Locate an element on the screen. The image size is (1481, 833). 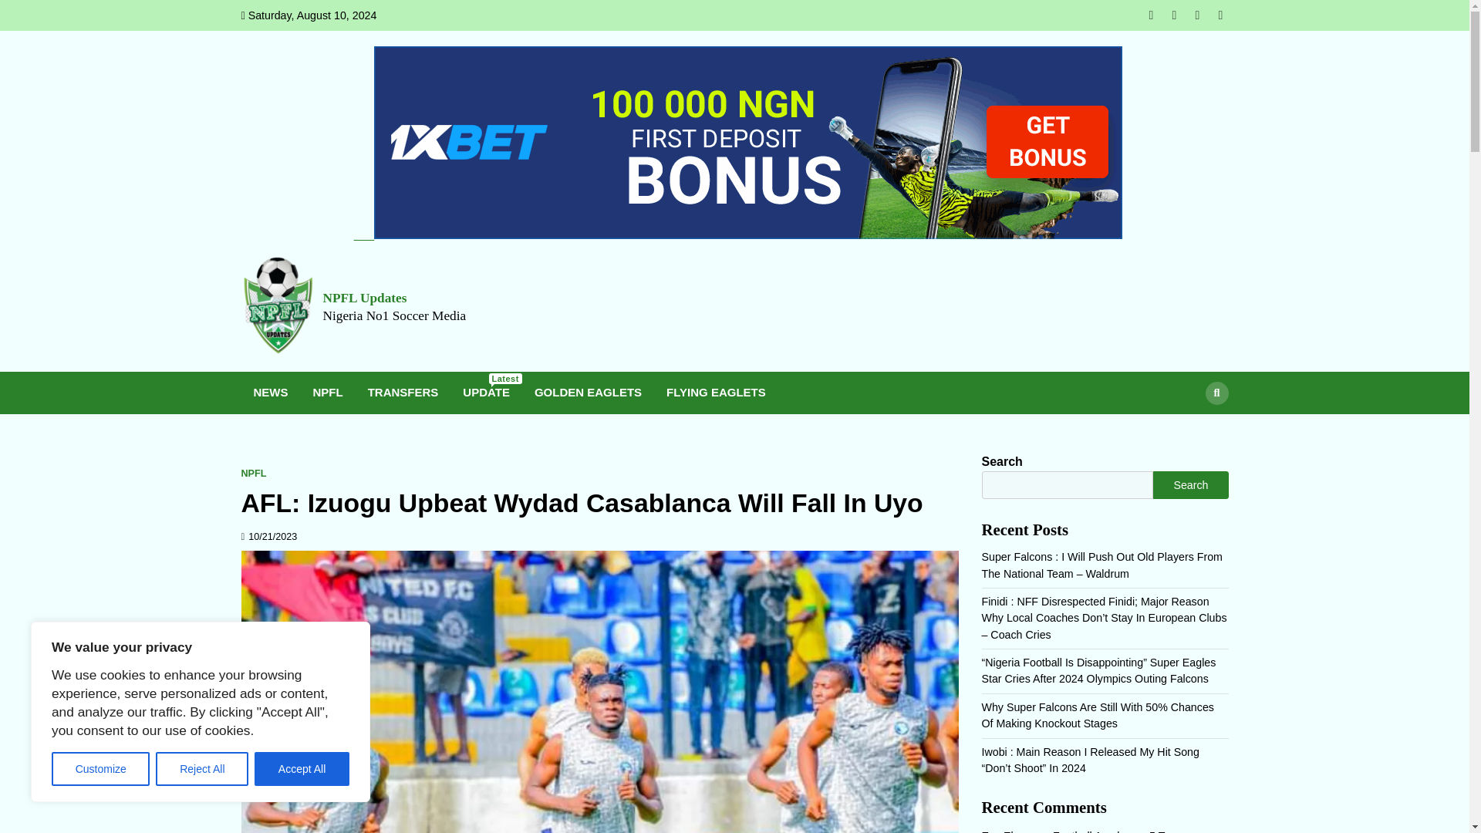
NEWS is located at coordinates (270, 392).